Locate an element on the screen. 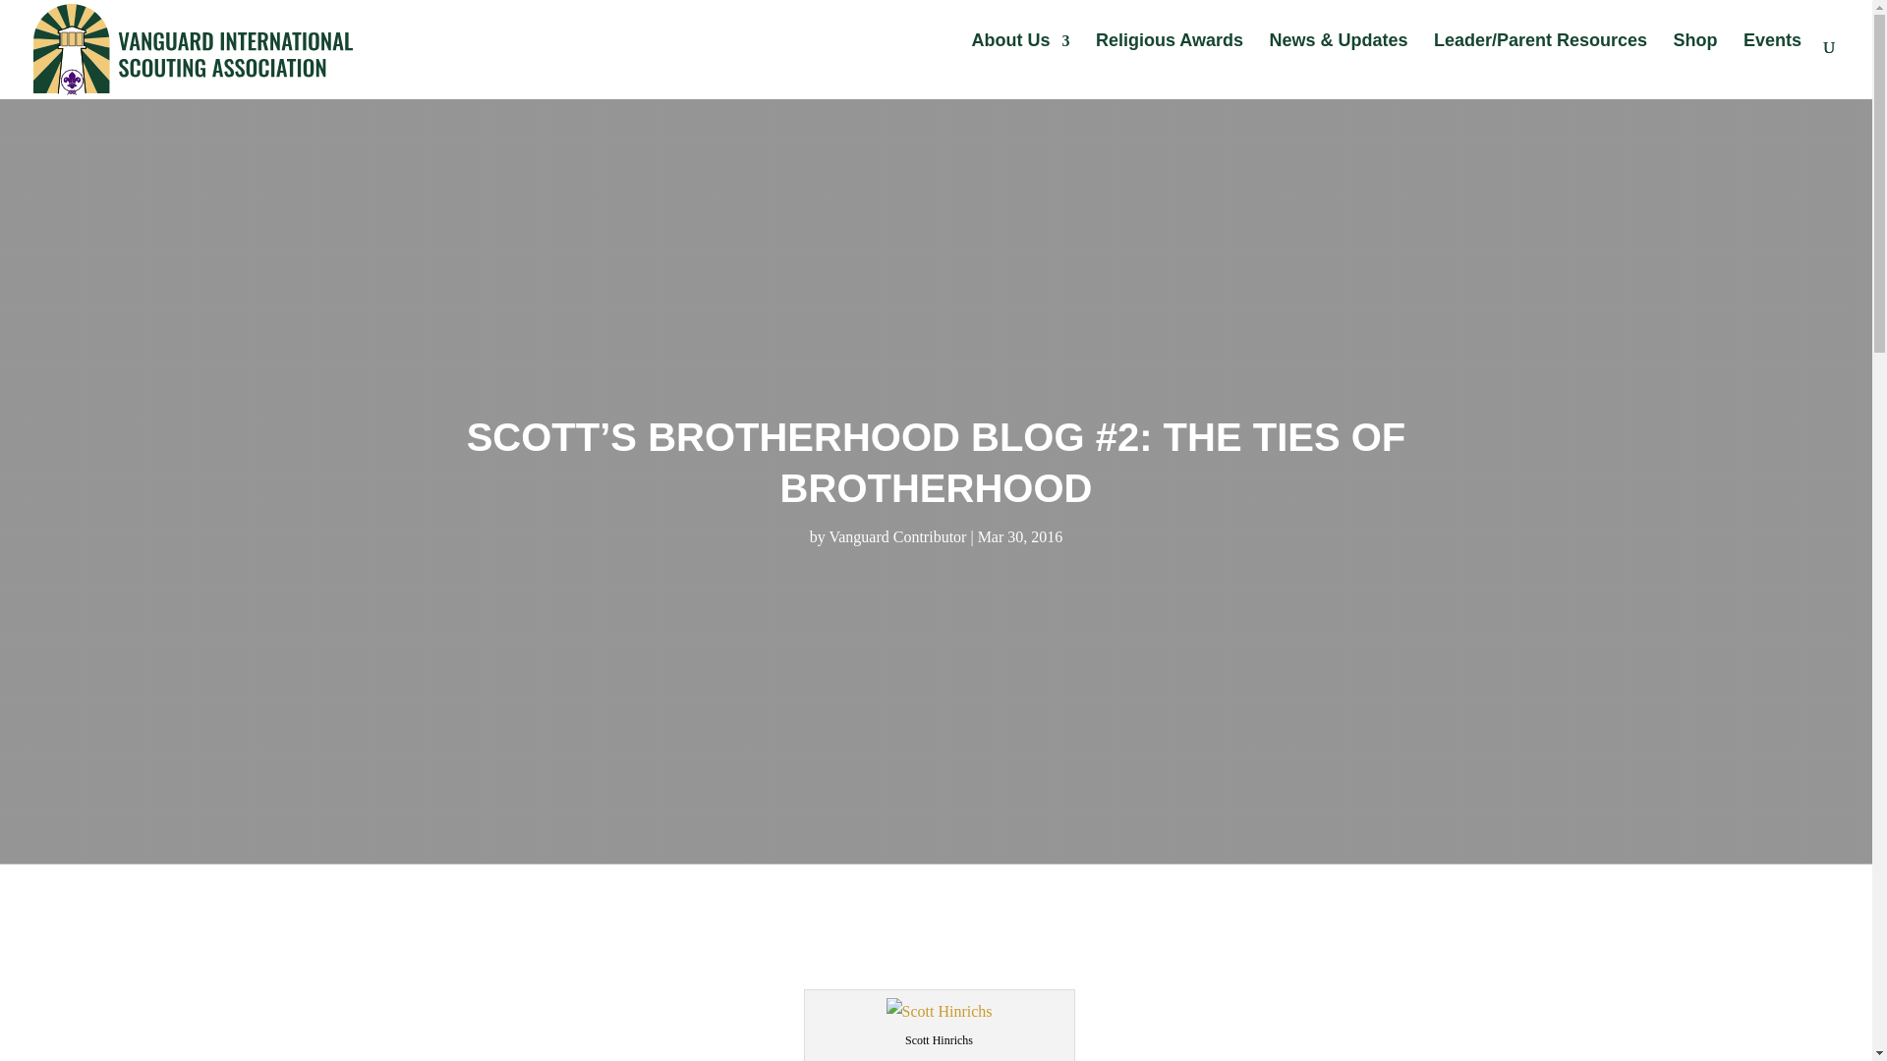  About Us is located at coordinates (1020, 60).